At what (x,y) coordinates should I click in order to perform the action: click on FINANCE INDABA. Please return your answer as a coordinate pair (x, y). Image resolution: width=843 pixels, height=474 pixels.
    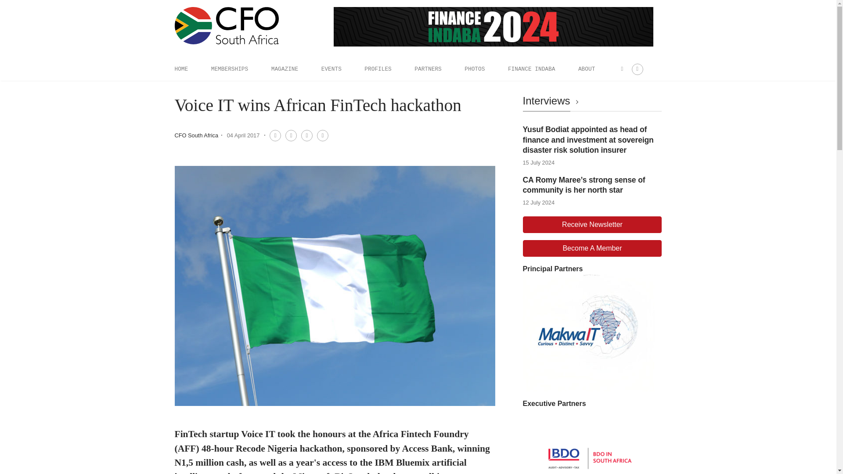
    Looking at the image, I should click on (532, 69).